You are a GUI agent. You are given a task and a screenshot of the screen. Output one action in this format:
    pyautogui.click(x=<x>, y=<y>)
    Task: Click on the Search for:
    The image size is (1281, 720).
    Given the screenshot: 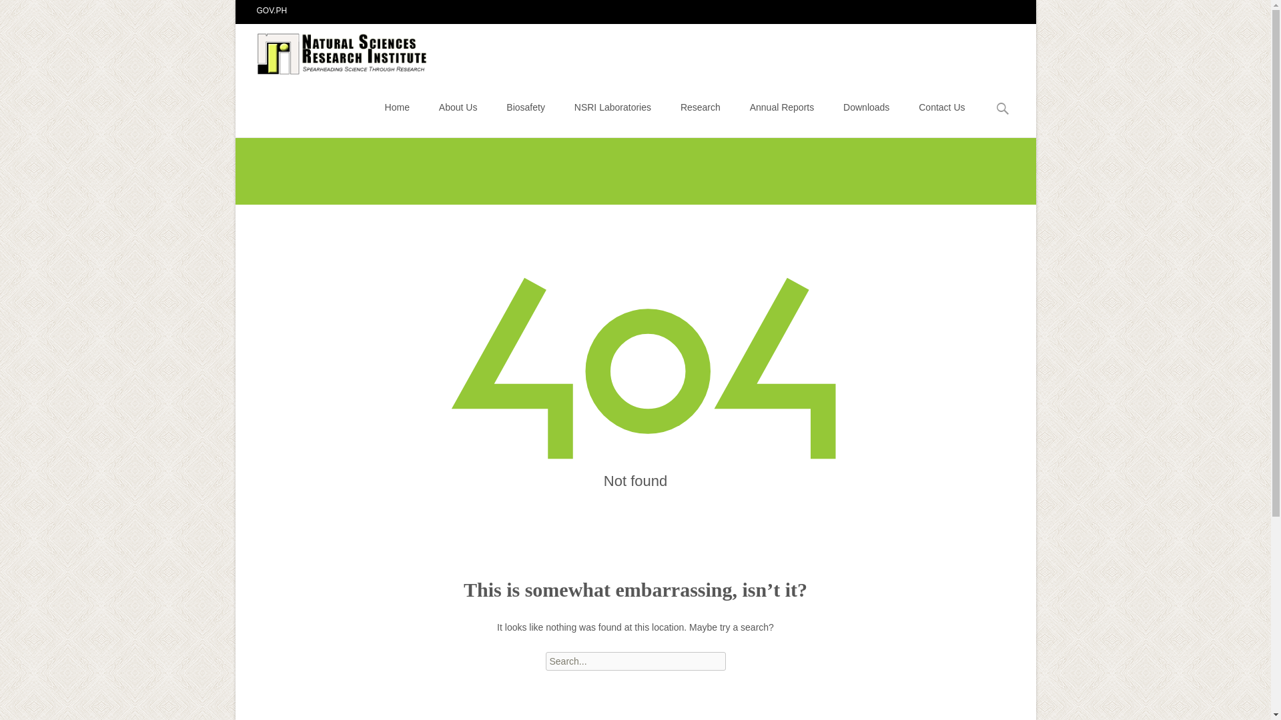 What is the action you would take?
    pyautogui.click(x=635, y=661)
    